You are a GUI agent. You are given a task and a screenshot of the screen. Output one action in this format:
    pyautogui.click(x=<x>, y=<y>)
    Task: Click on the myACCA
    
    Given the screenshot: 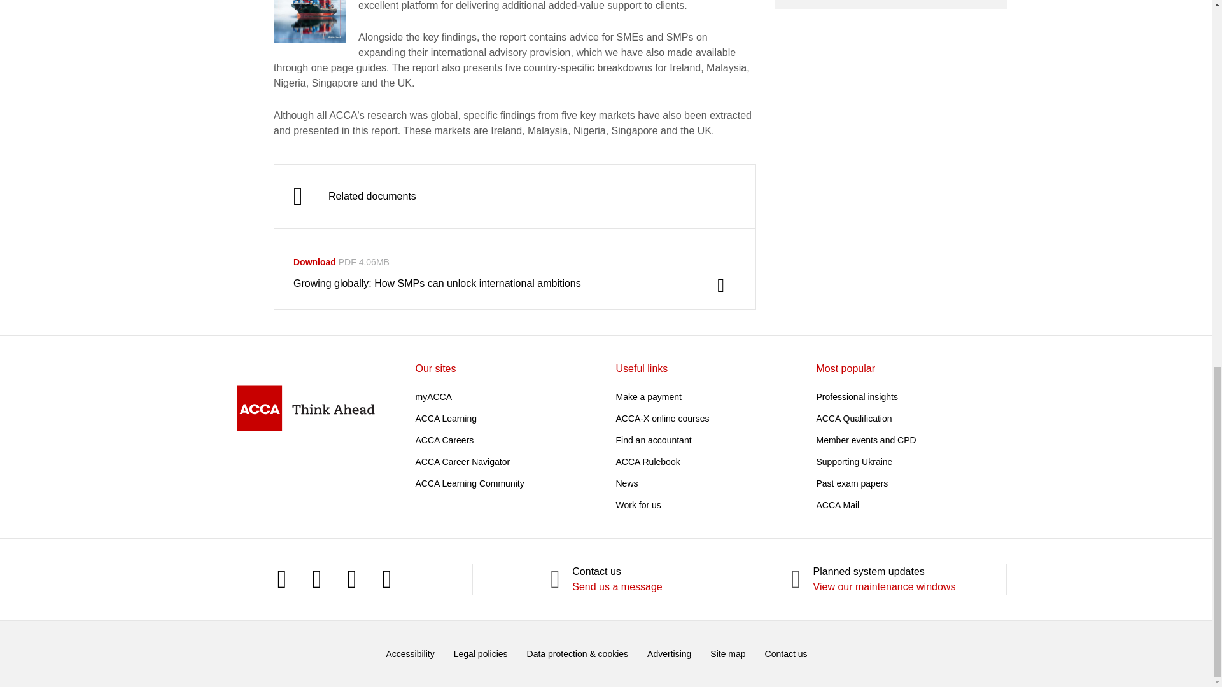 What is the action you would take?
    pyautogui.click(x=433, y=396)
    